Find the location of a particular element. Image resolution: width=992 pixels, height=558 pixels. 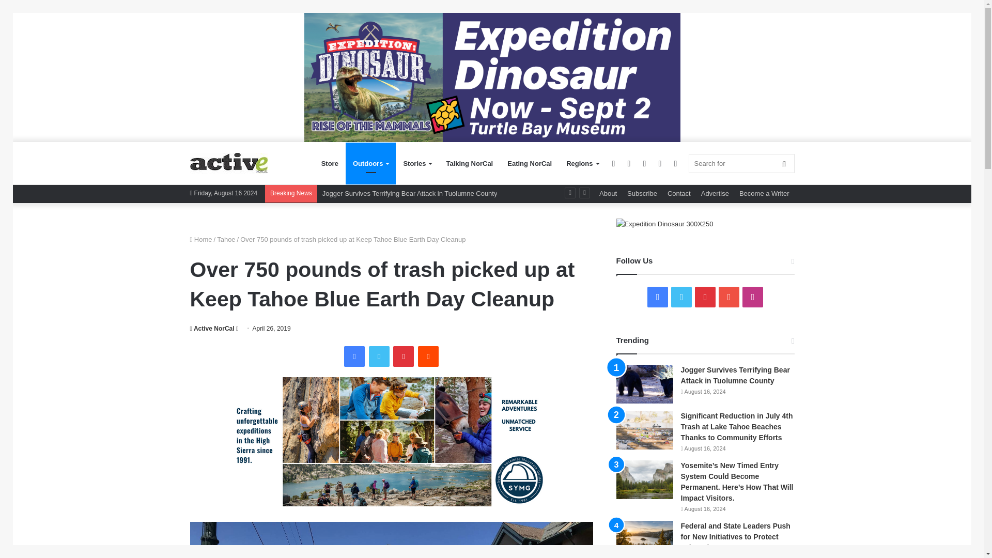

About is located at coordinates (608, 193).